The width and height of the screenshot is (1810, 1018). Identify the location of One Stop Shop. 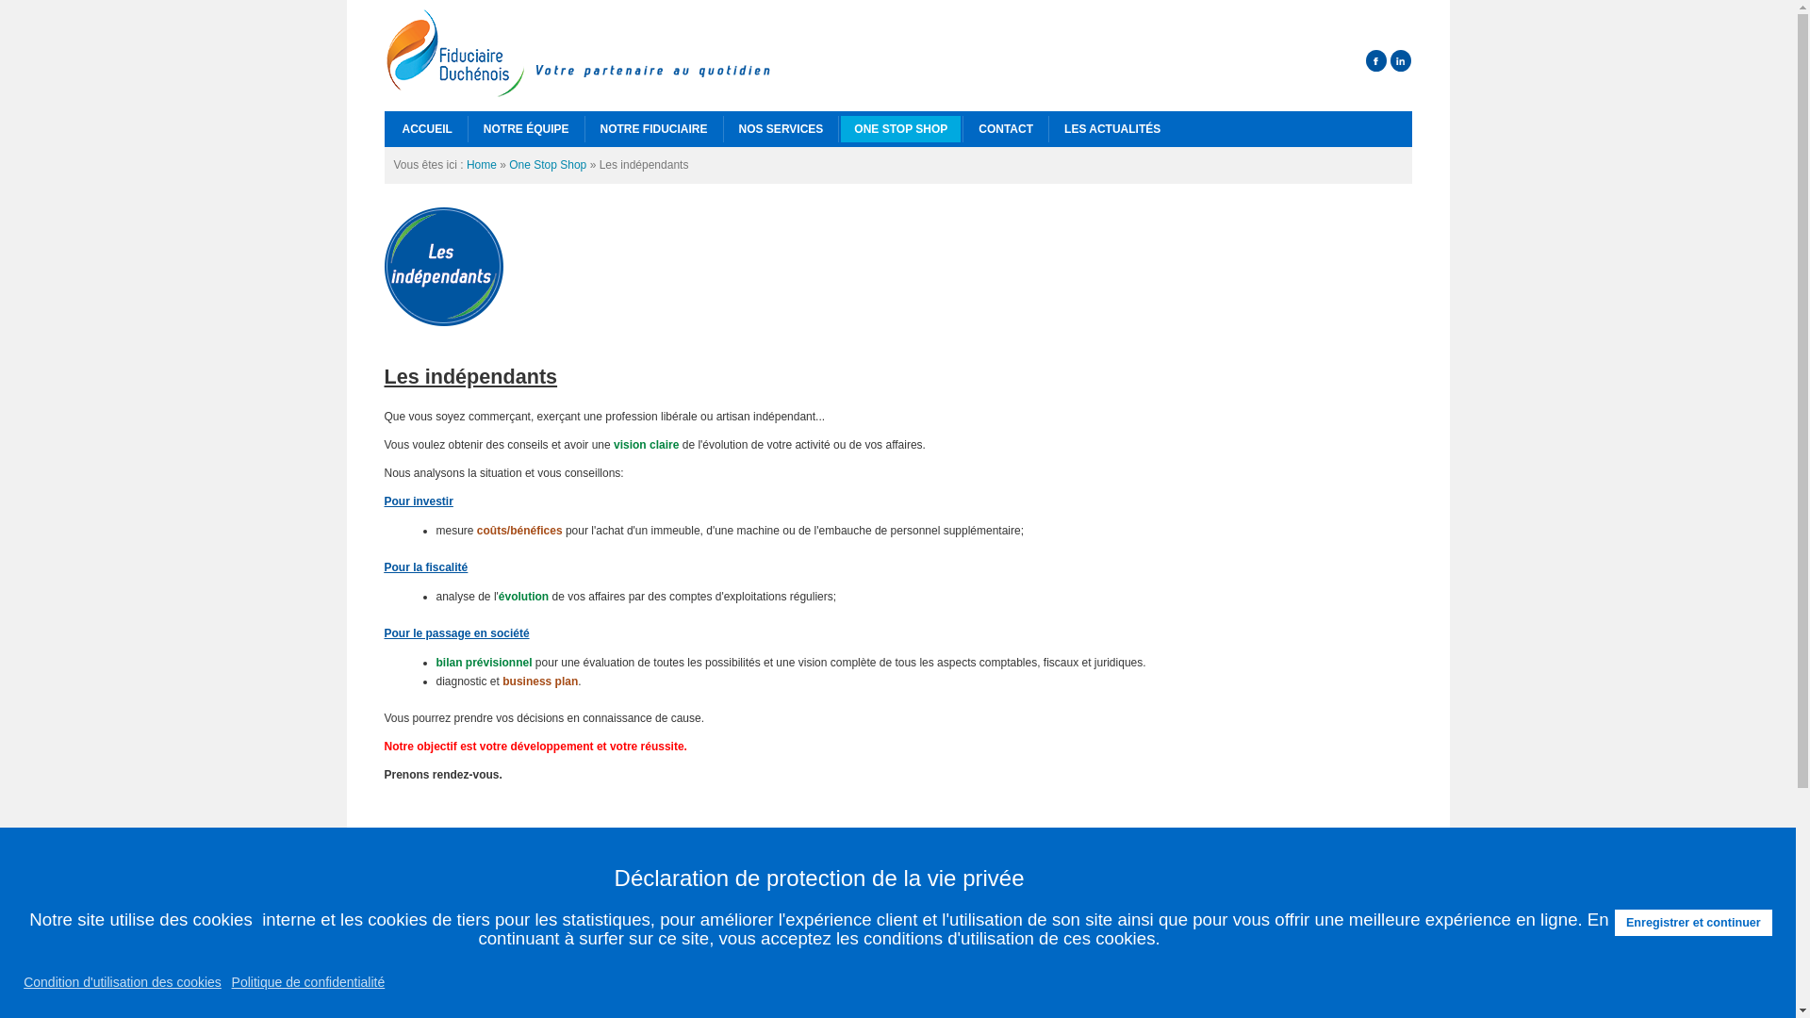
(548, 165).